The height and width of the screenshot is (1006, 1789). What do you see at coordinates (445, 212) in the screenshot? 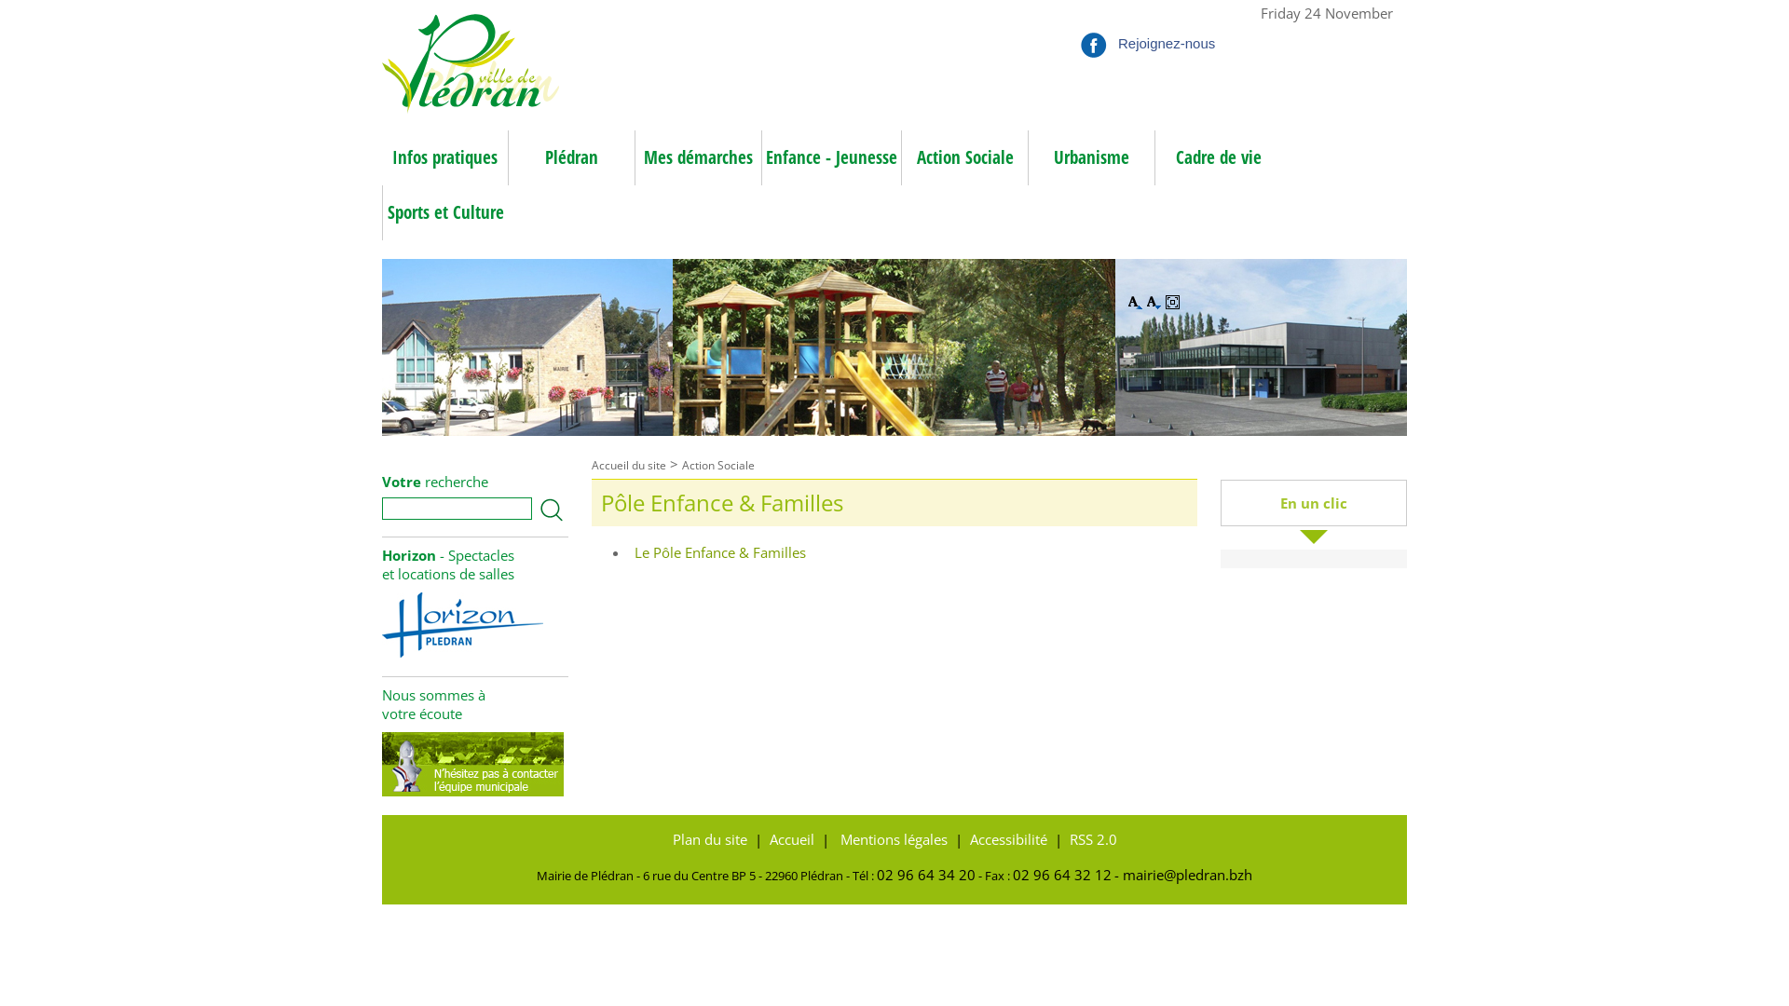
I see `Sports et Culture` at bounding box center [445, 212].